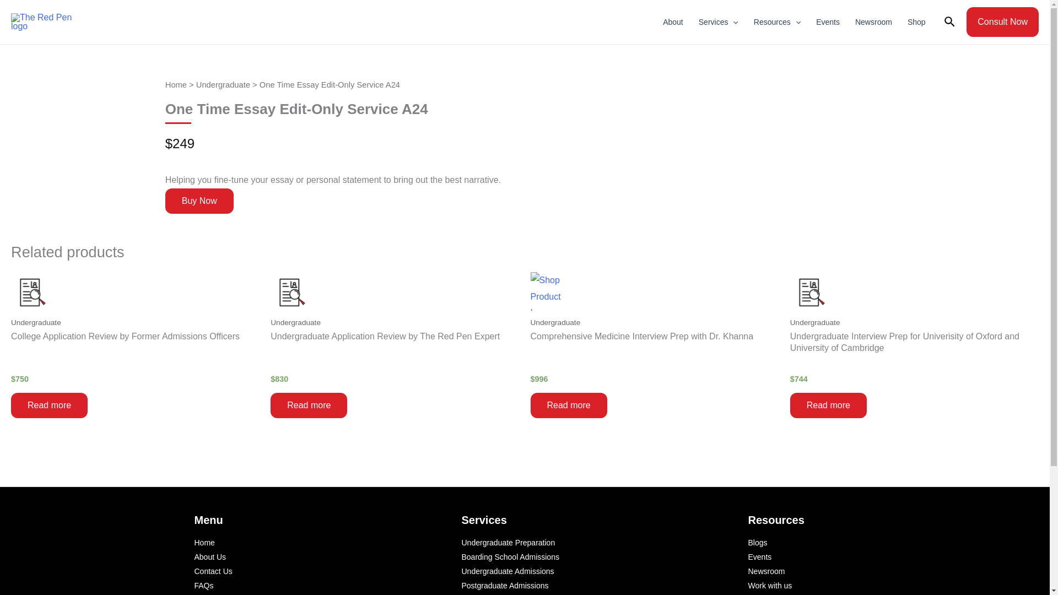 Image resolution: width=1058 pixels, height=595 pixels. I want to click on Newsroom, so click(873, 22).